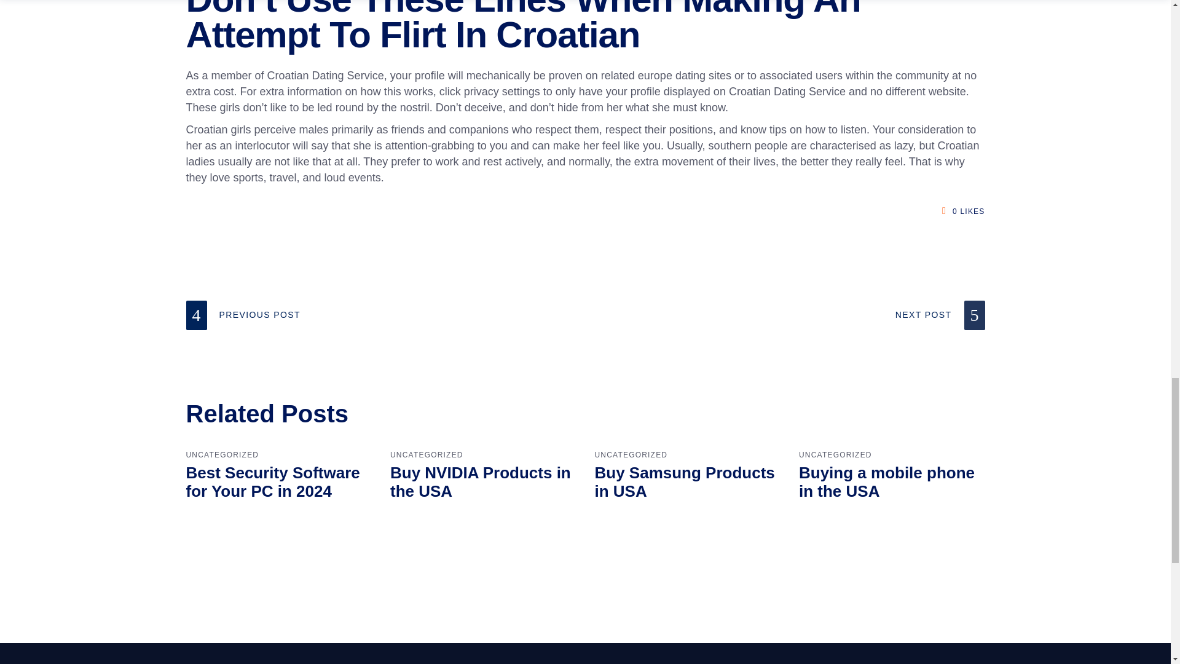  I want to click on Buy Samsung Products in USA, so click(685, 482).